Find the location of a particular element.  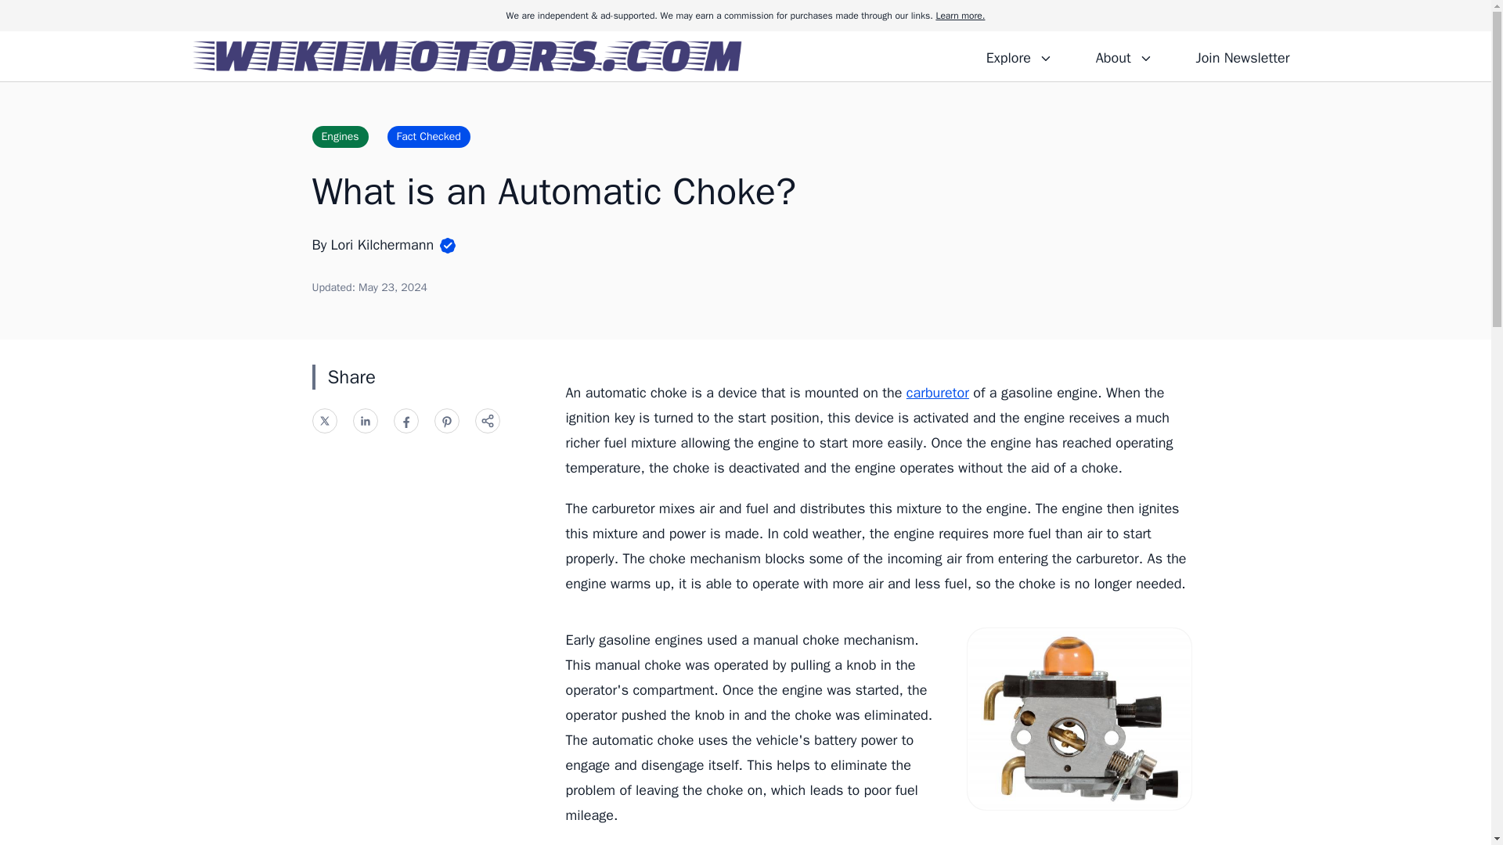

Join Newsletter is located at coordinates (1242, 56).